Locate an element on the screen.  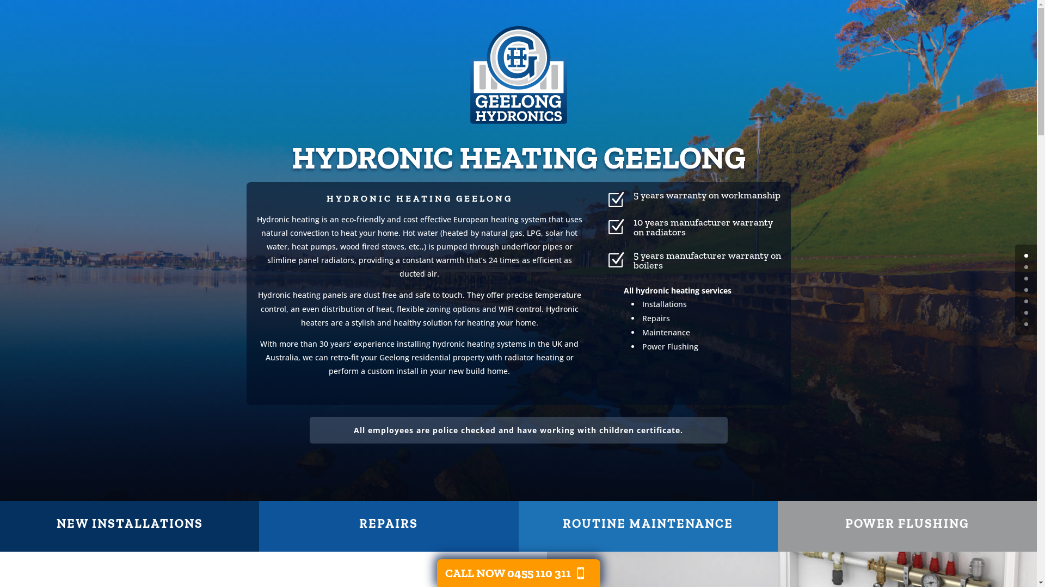
2 is located at coordinates (1026, 278).